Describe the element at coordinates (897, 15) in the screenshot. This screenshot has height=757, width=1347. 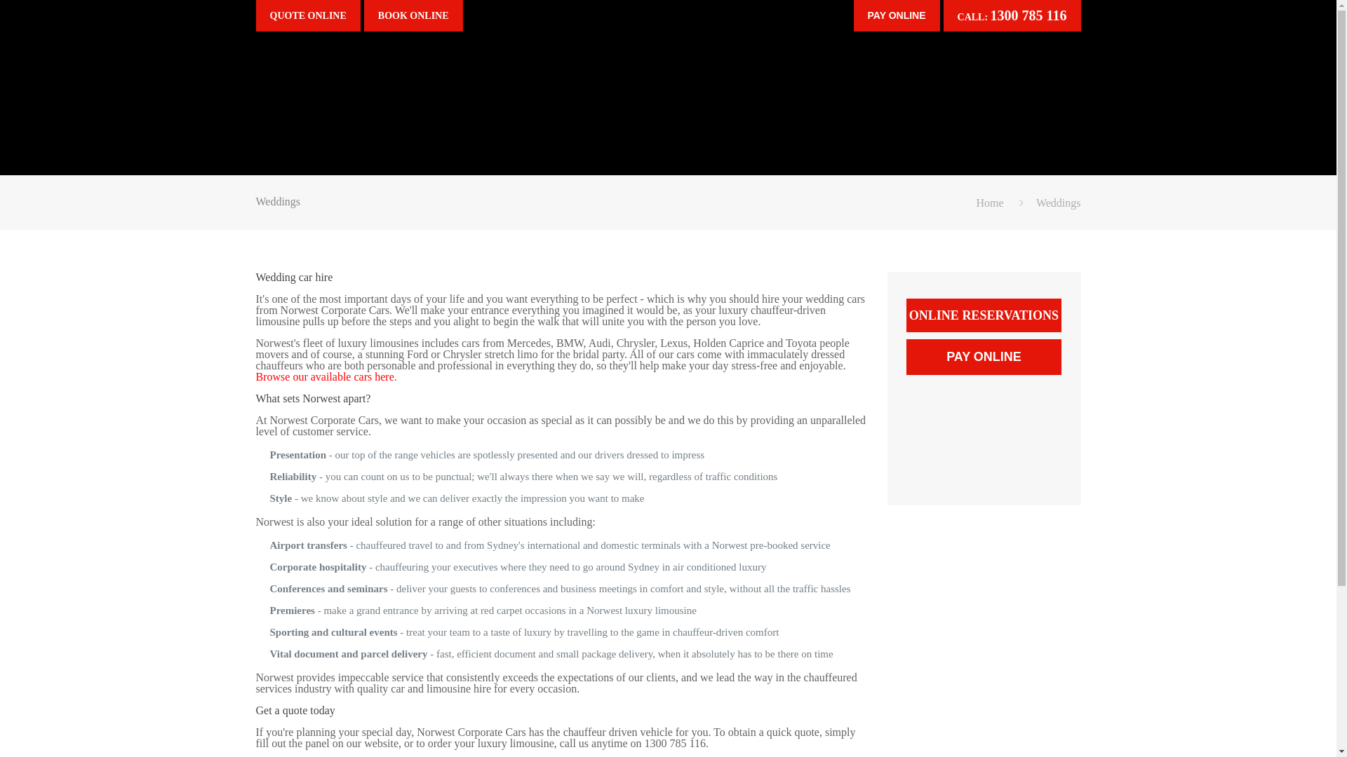
I see `Pay online` at that location.